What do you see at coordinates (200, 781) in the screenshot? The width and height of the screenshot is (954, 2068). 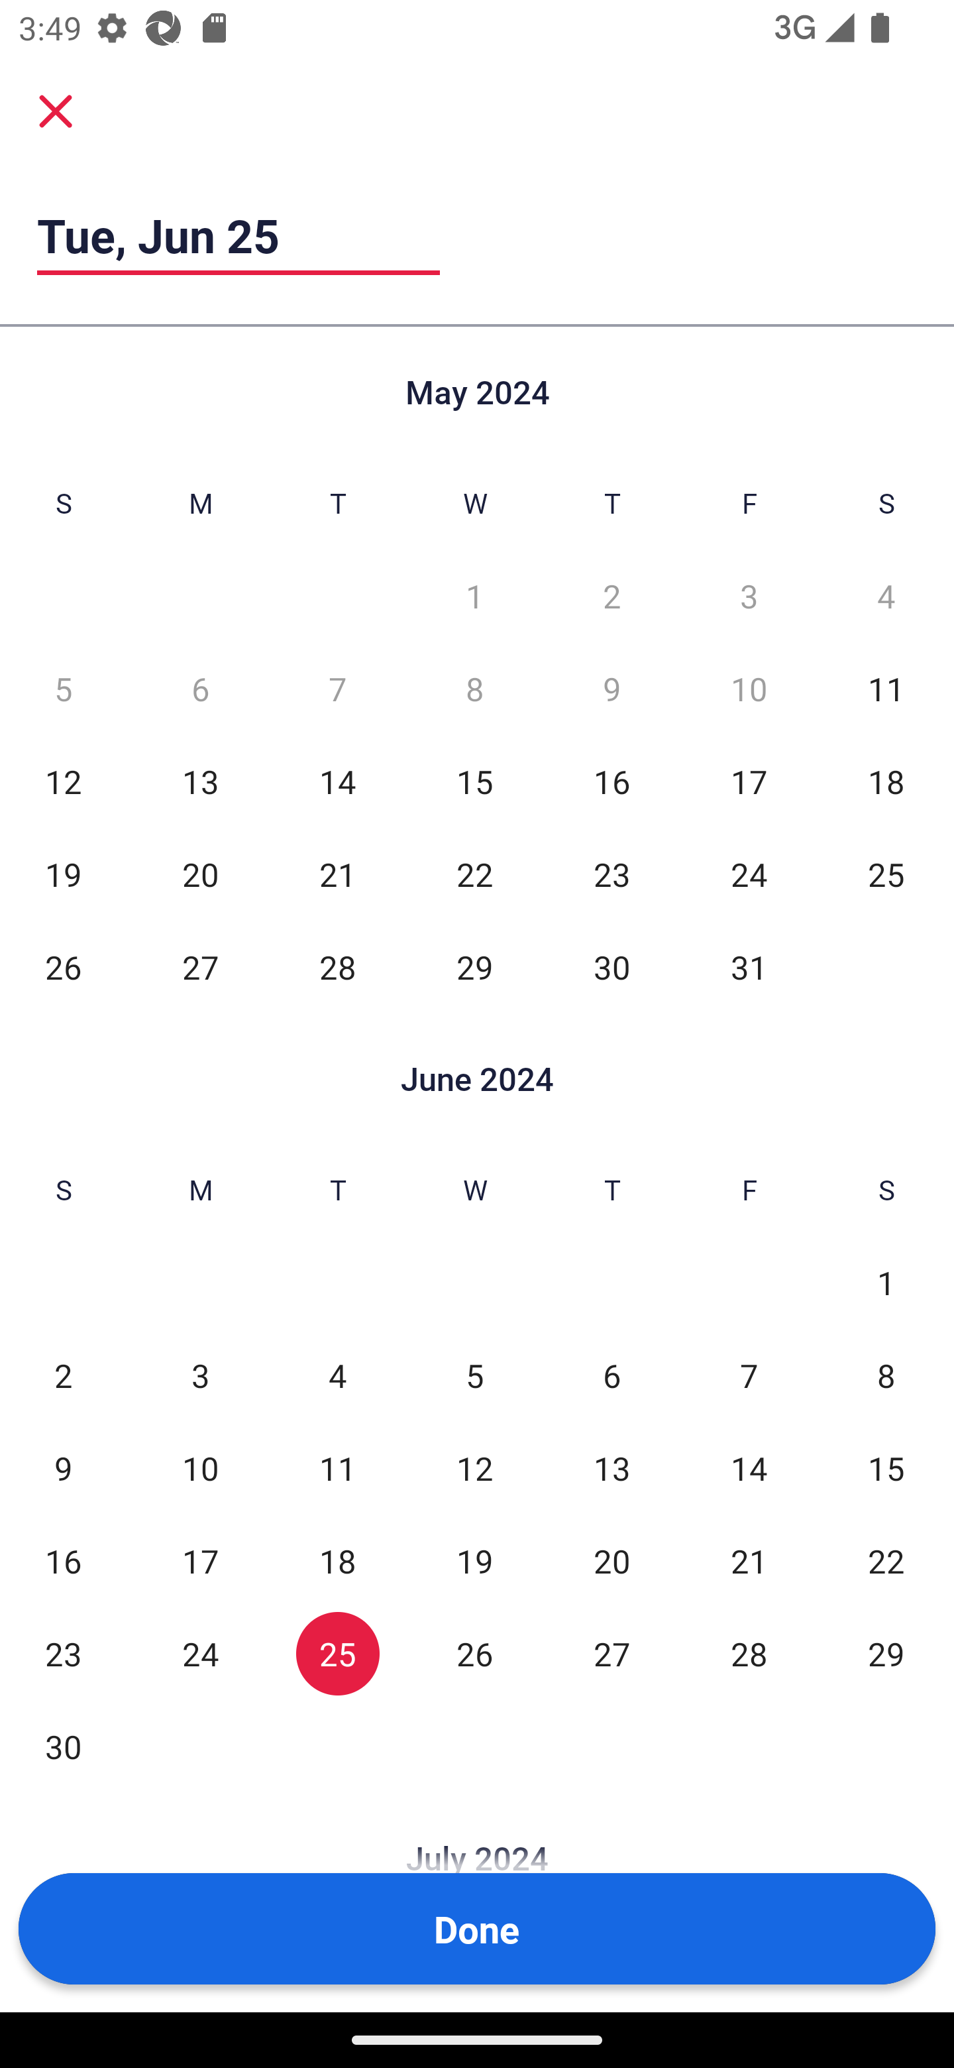 I see `13 Mon, May 13, Not Selected` at bounding box center [200, 781].